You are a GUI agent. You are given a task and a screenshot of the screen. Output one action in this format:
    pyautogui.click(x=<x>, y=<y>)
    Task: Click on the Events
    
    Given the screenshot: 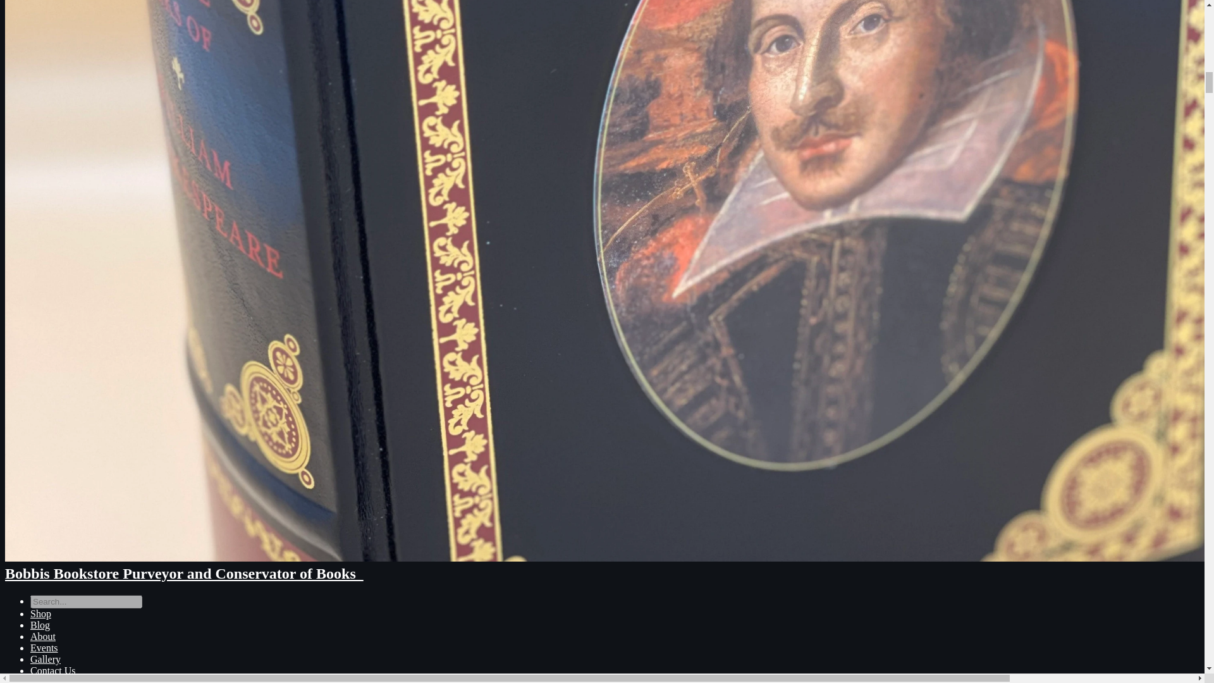 What is the action you would take?
    pyautogui.click(x=44, y=648)
    